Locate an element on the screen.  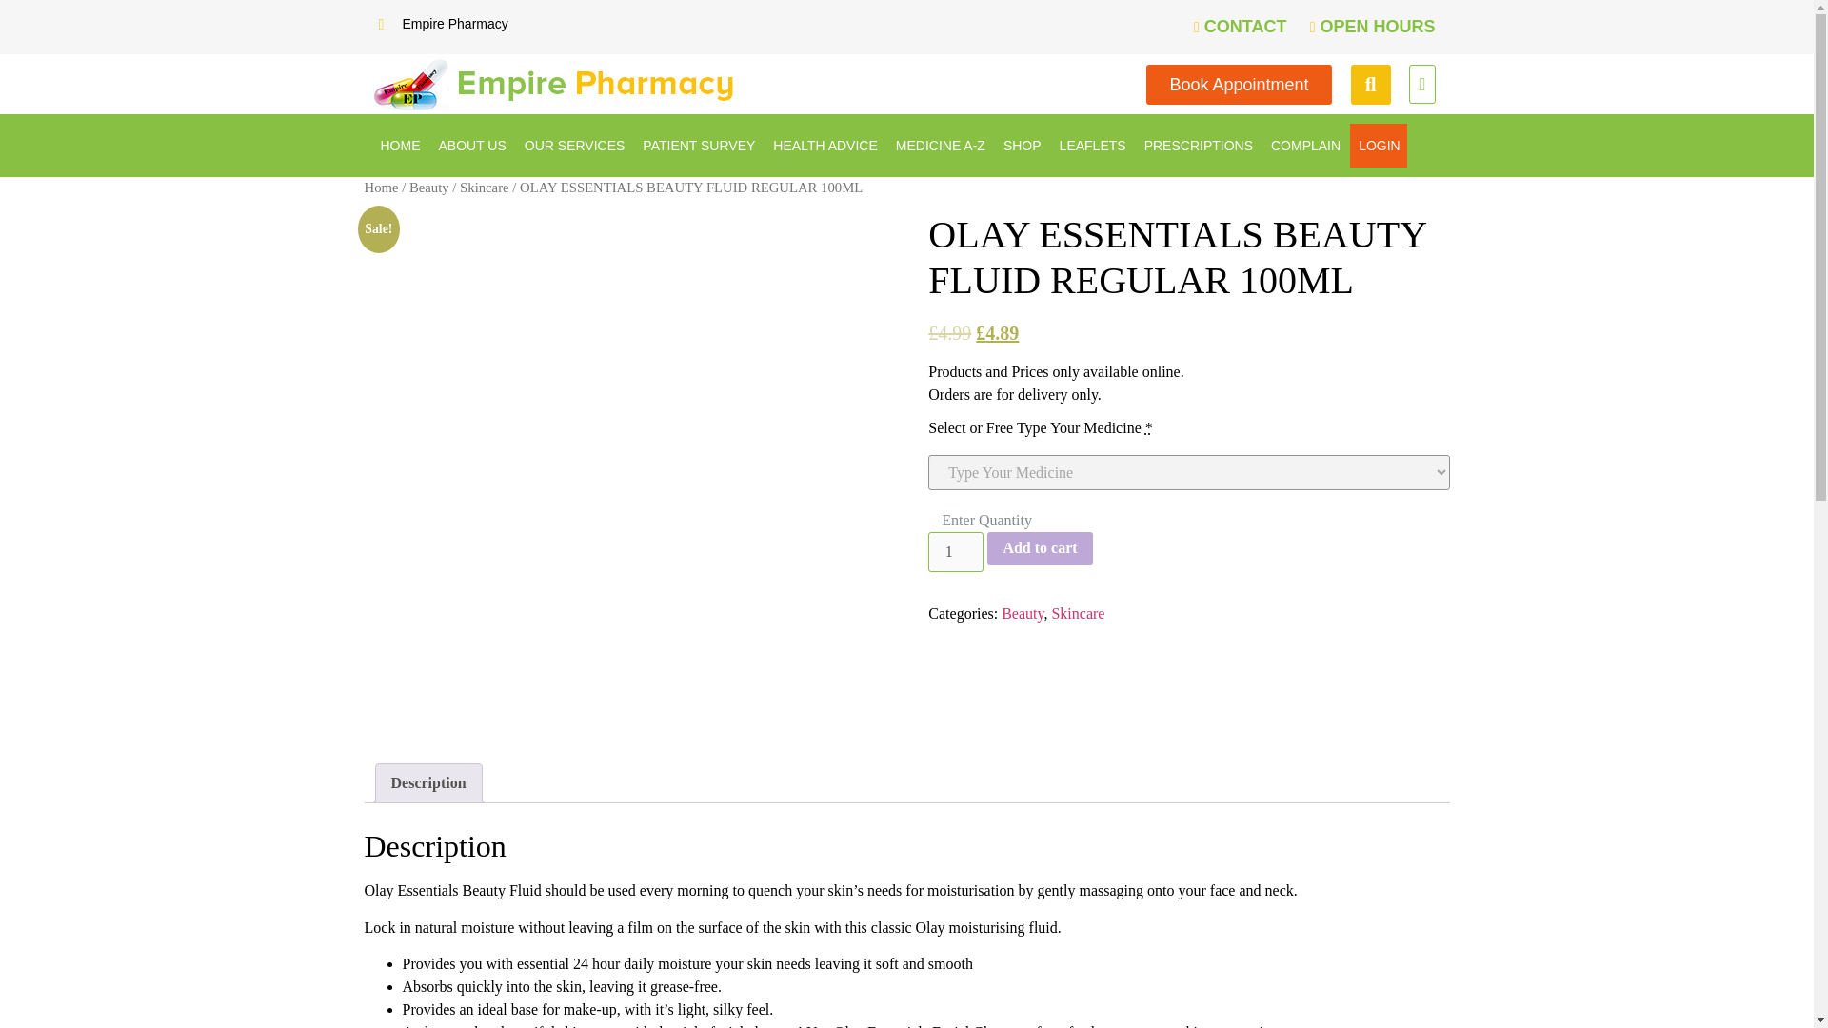
SHOP is located at coordinates (1022, 145).